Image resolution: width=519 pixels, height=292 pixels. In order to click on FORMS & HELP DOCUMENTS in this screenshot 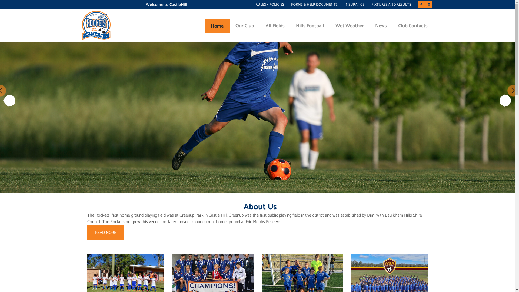, I will do `click(311, 5)`.